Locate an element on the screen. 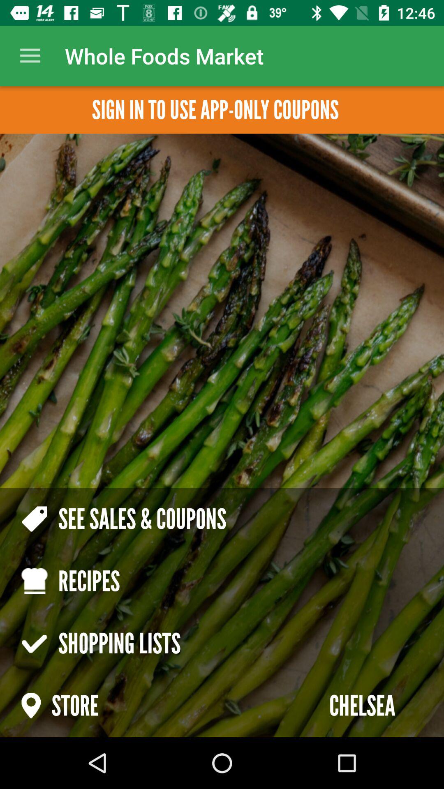 The image size is (444, 789). turn off icon above the see sales & coupons item is located at coordinates (30, 56).